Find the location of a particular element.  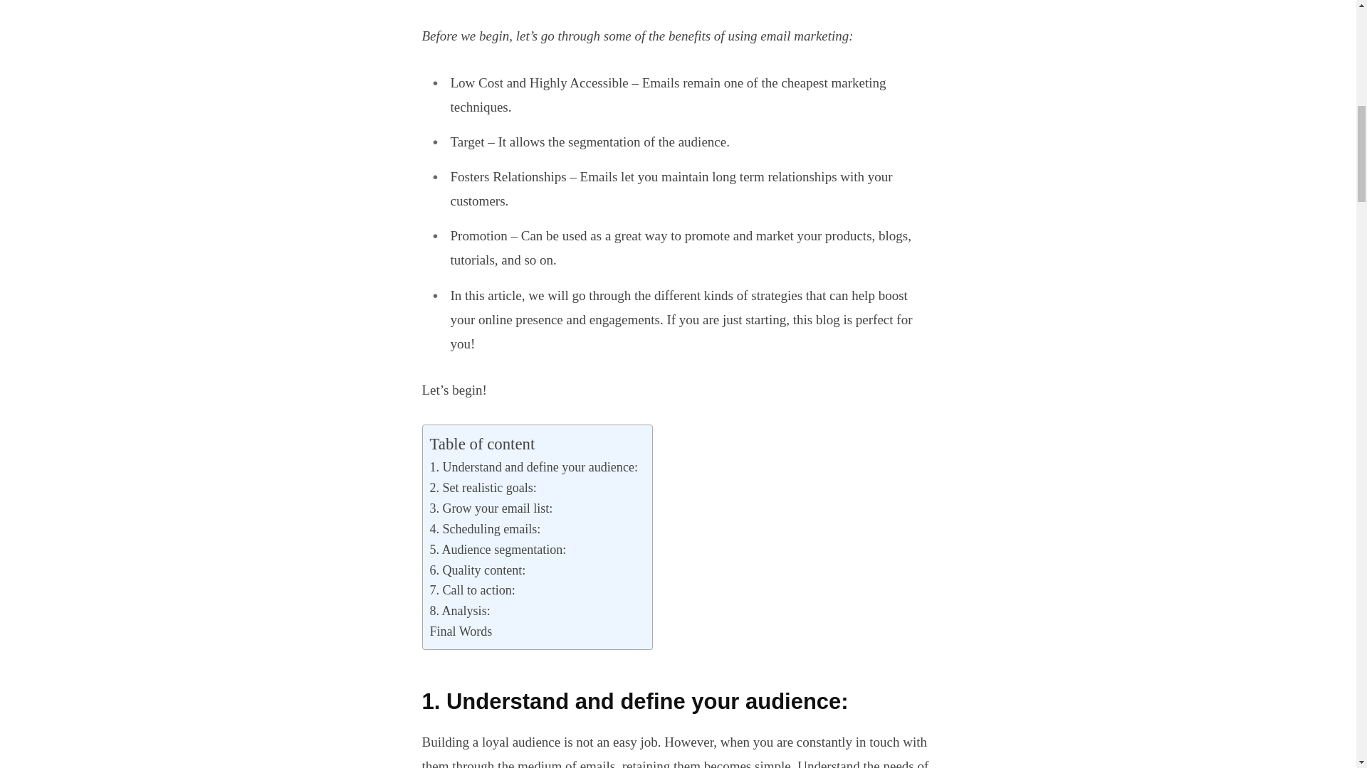

1. Understand and define your audience: is located at coordinates (534, 466).